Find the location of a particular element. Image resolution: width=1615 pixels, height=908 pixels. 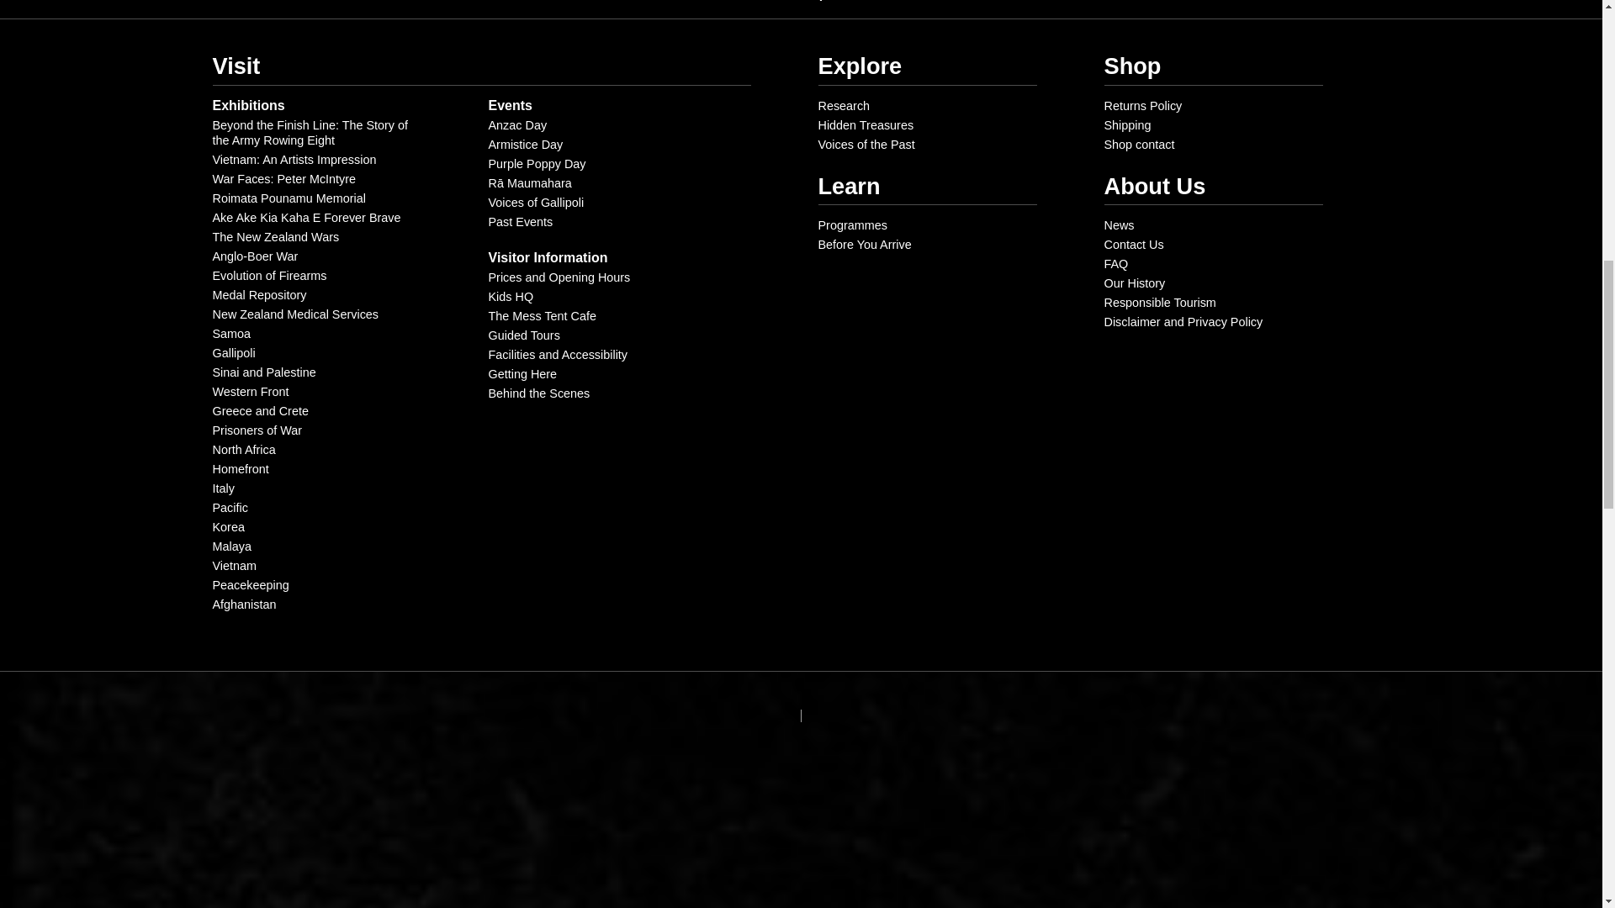

Sinai and Palestine is located at coordinates (262, 372).